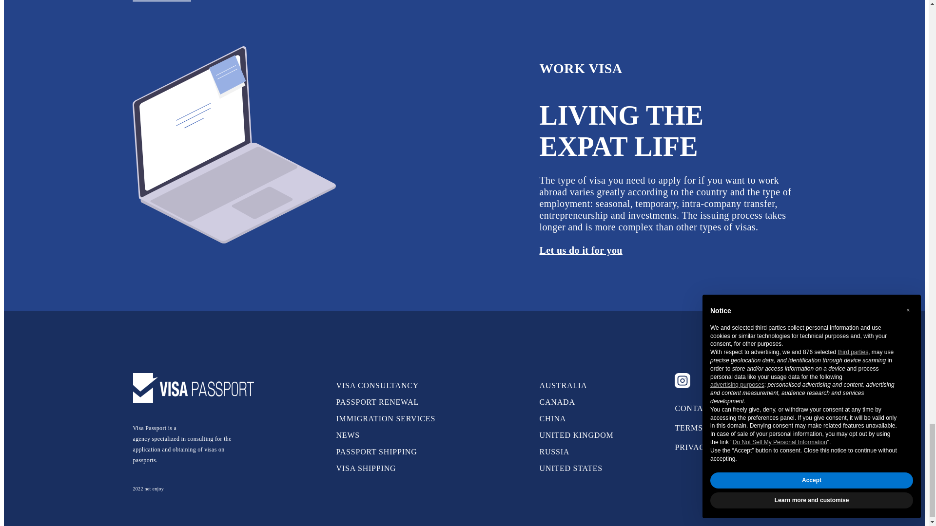  I want to click on Let us do it for you, so click(580, 250).